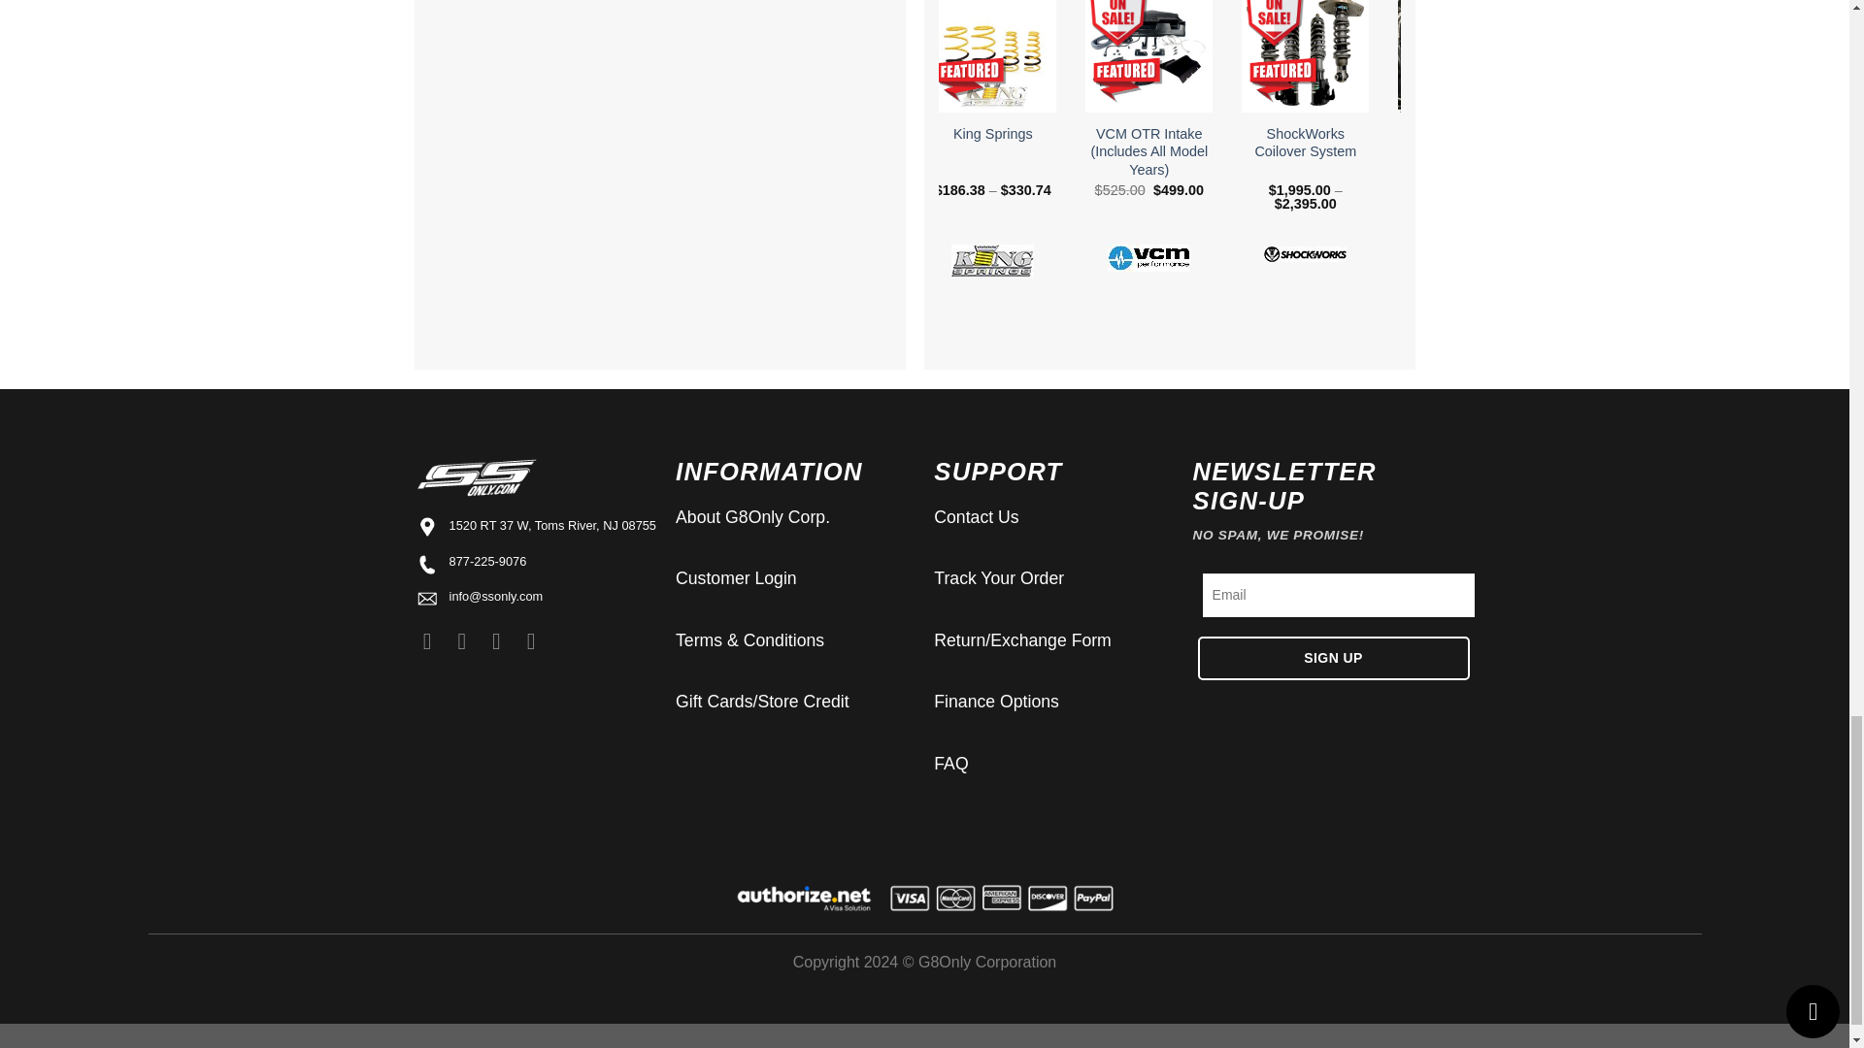 This screenshot has height=1048, width=1864. What do you see at coordinates (992, 260) in the screenshot?
I see `KING Springs` at bounding box center [992, 260].